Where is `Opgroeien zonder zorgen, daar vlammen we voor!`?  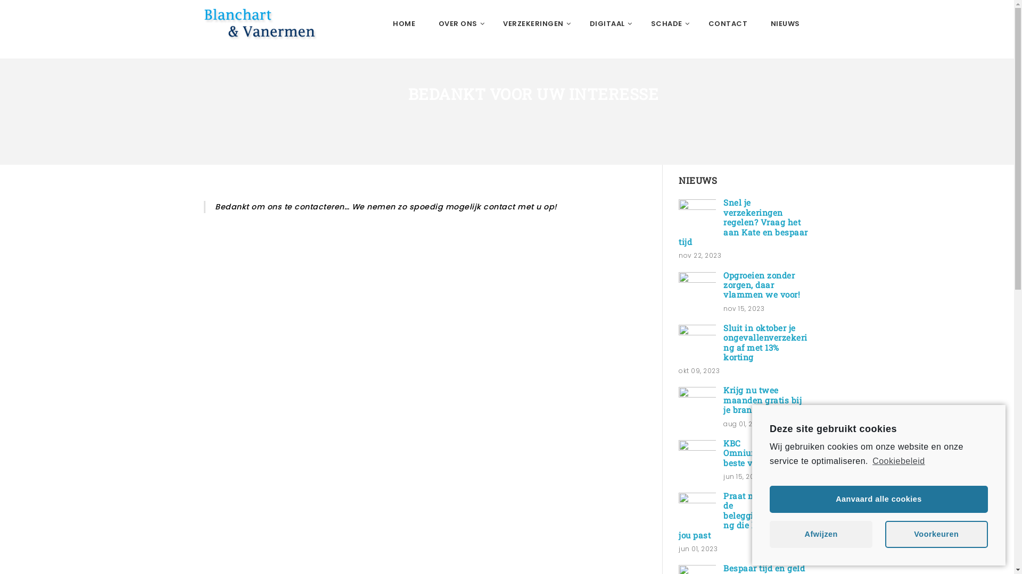 Opgroeien zonder zorgen, daar vlammen we voor! is located at coordinates (762, 285).